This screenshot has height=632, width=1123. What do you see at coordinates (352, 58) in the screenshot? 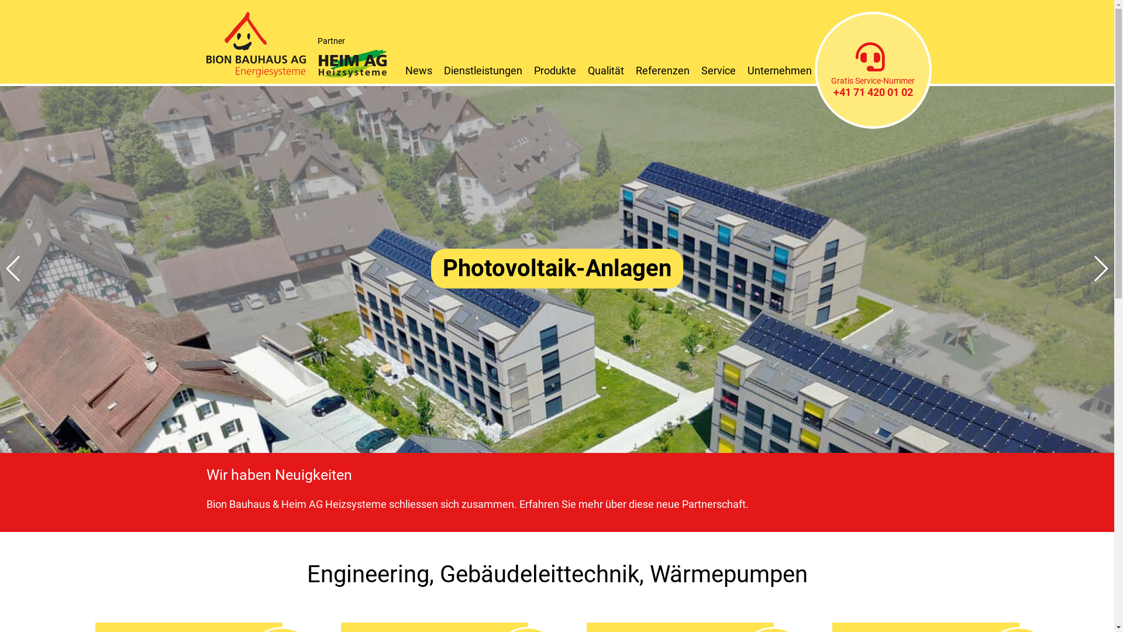
I see `Partner` at bounding box center [352, 58].